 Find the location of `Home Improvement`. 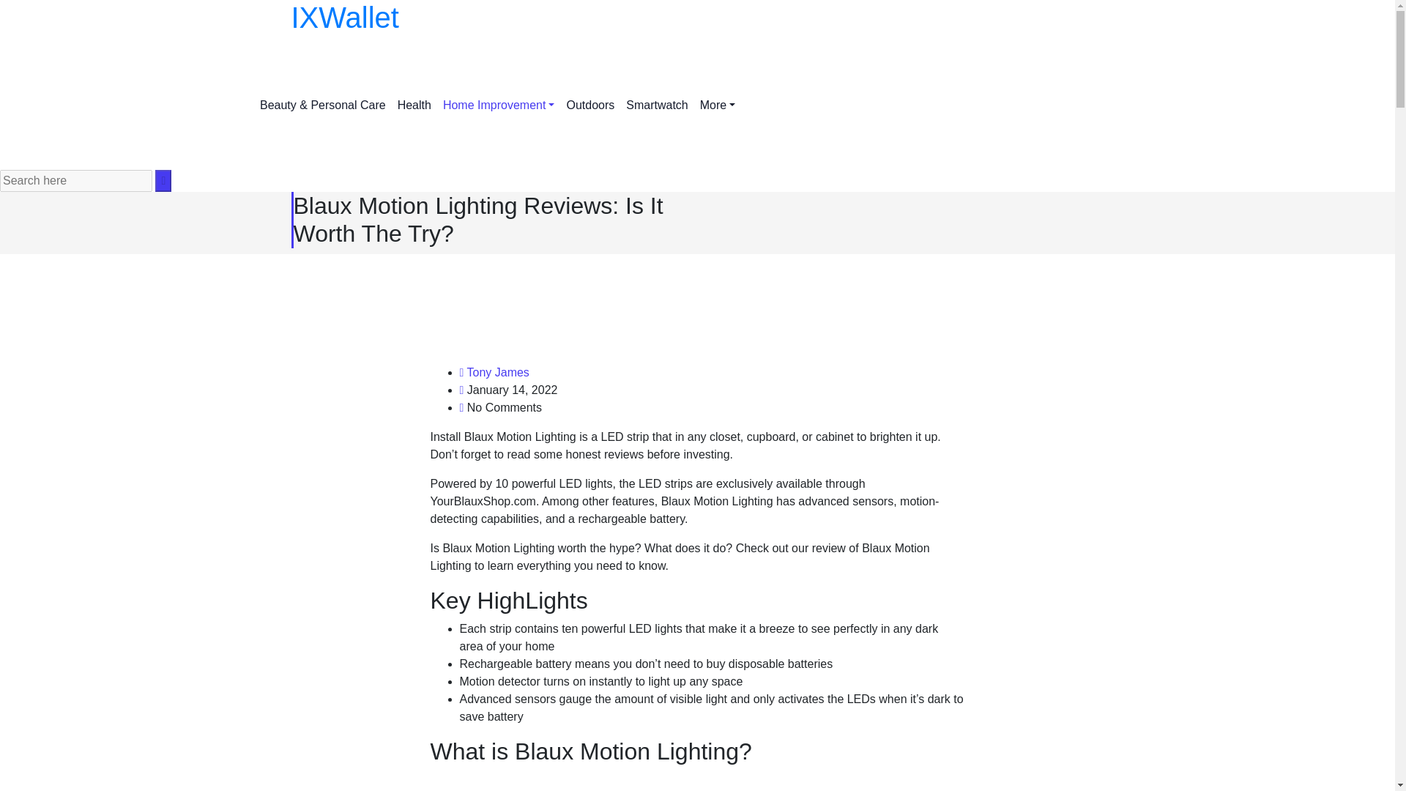

Home Improvement is located at coordinates (499, 105).